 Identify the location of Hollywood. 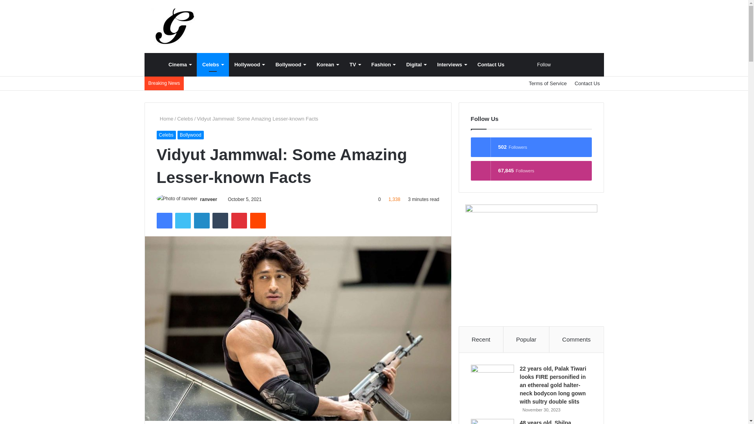
(249, 65).